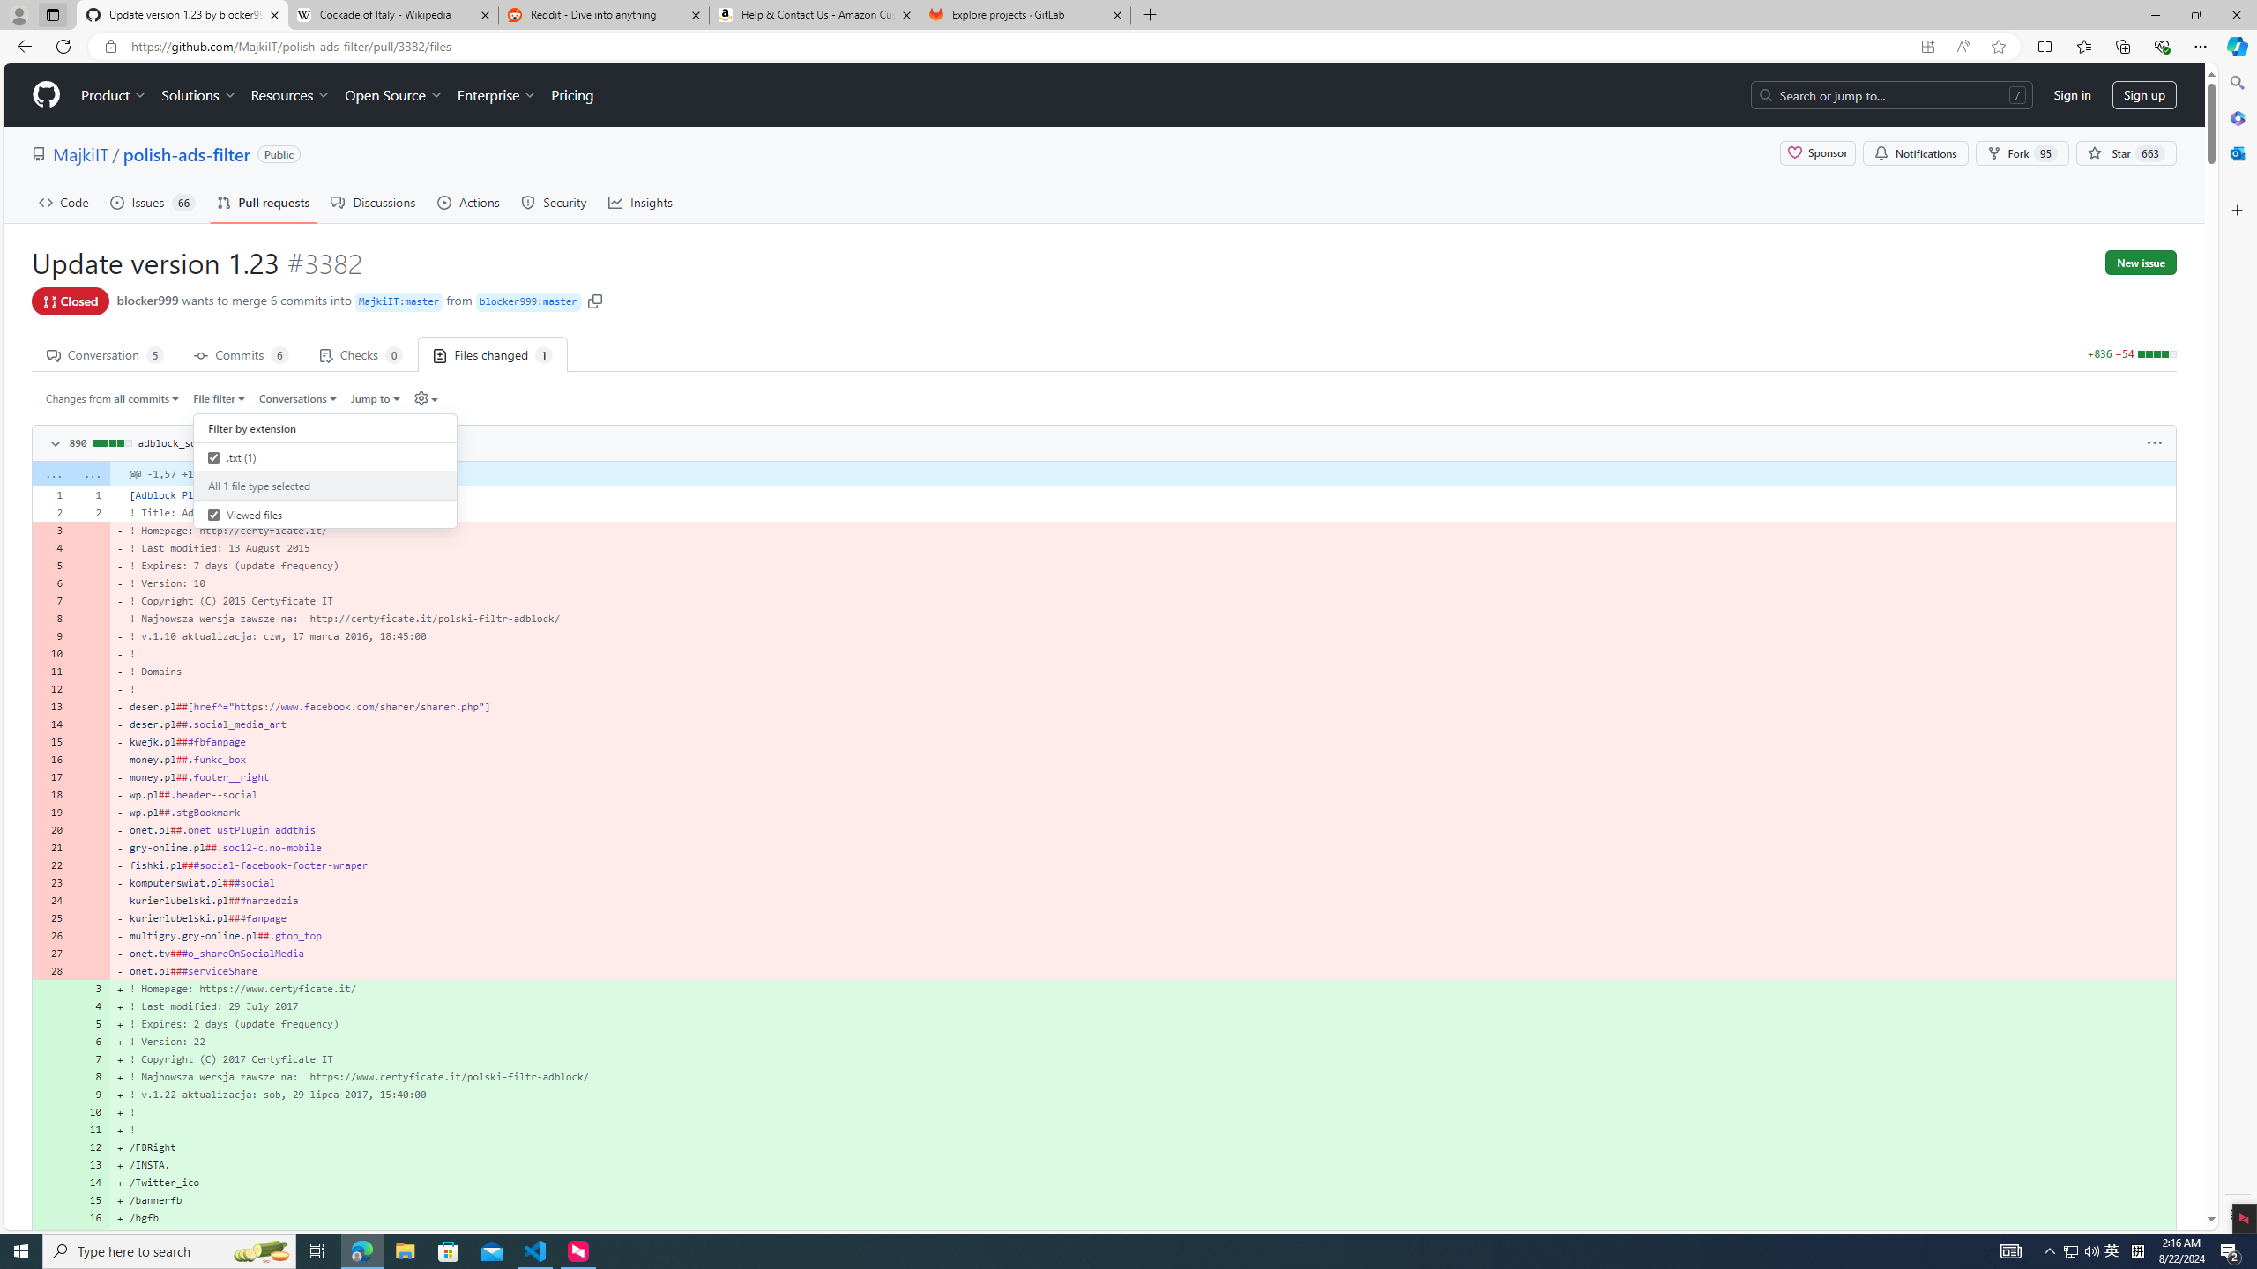 The height and width of the screenshot is (1269, 2257). What do you see at coordinates (469, 202) in the screenshot?
I see `Actions` at bounding box center [469, 202].